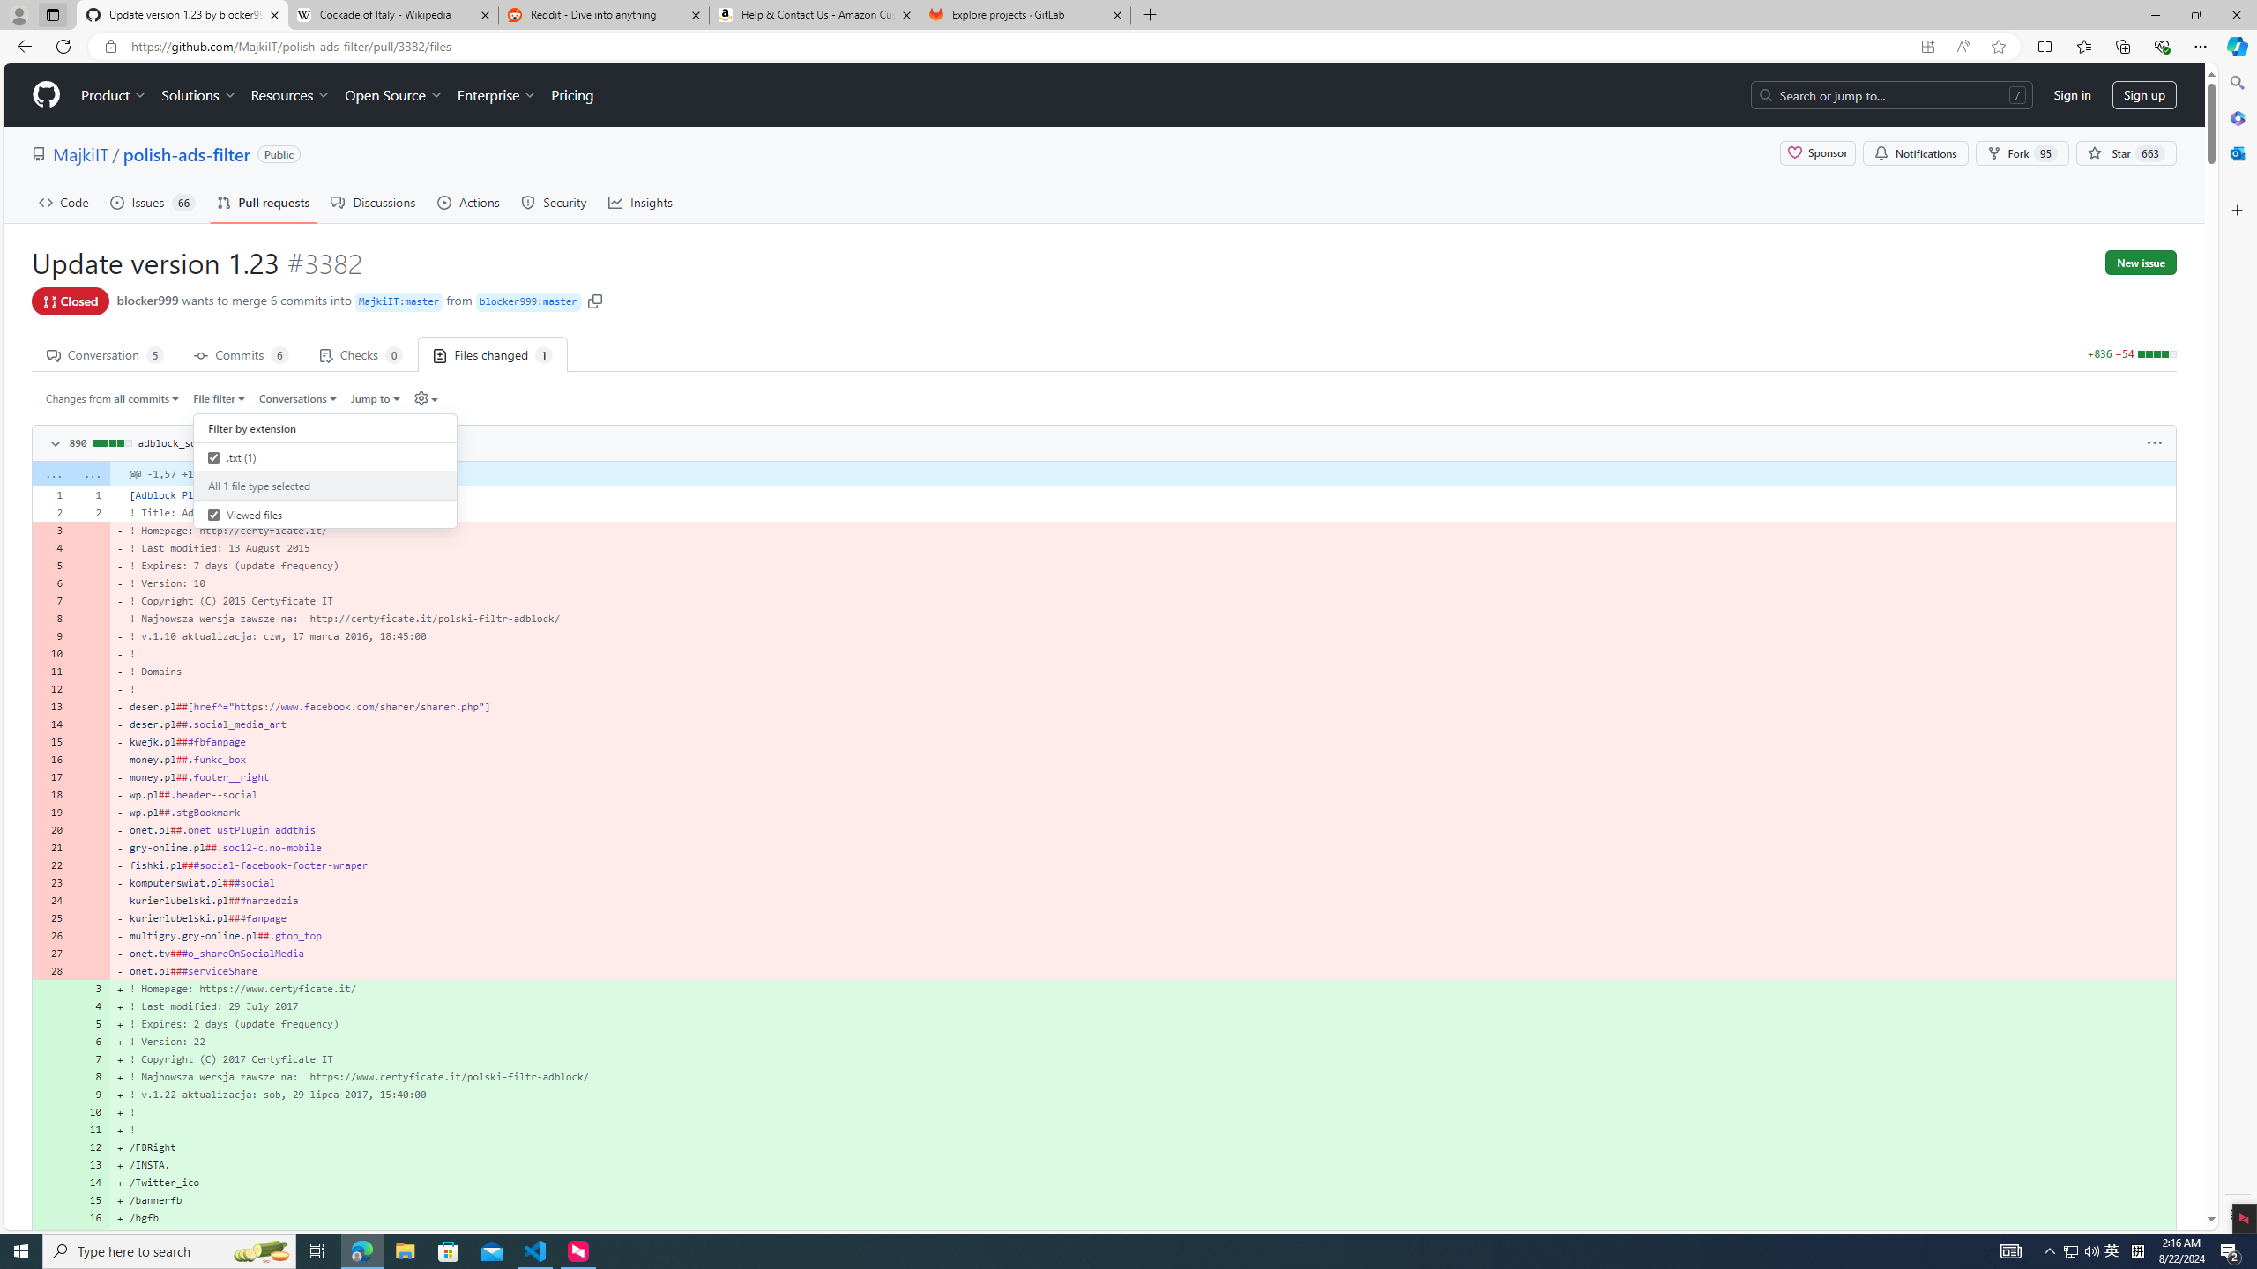 The height and width of the screenshot is (1269, 2257). What do you see at coordinates (469, 202) in the screenshot?
I see `Actions` at bounding box center [469, 202].